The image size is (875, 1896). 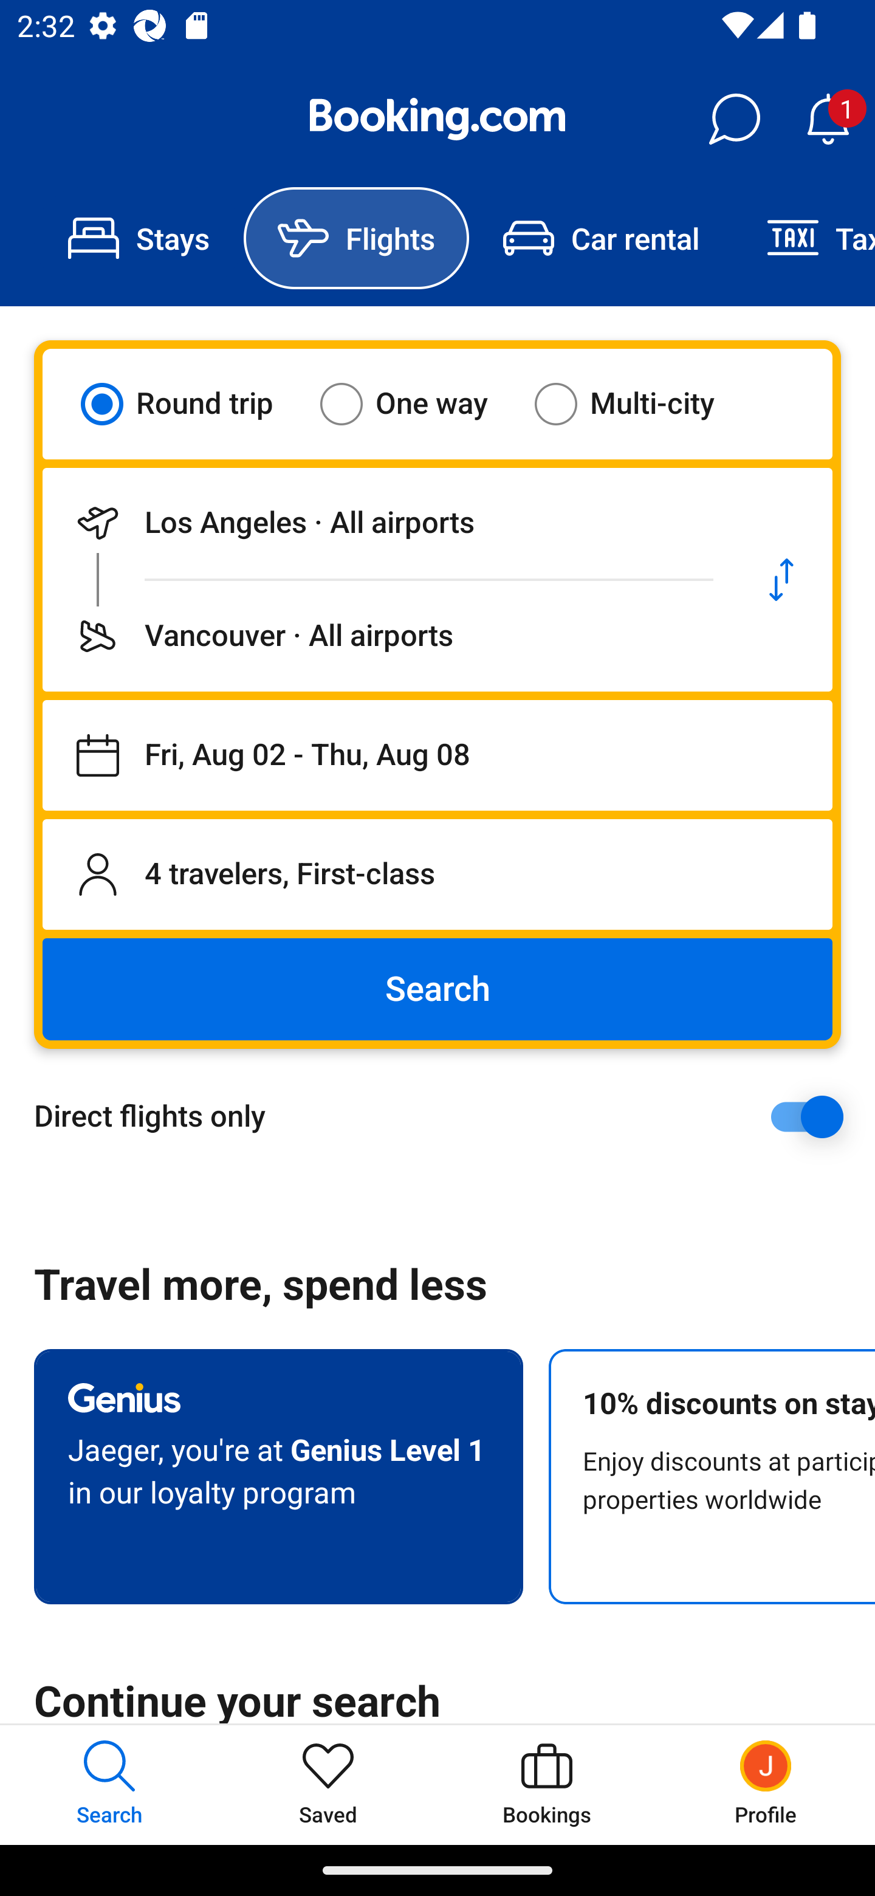 I want to click on Stays, so click(x=139, y=238).